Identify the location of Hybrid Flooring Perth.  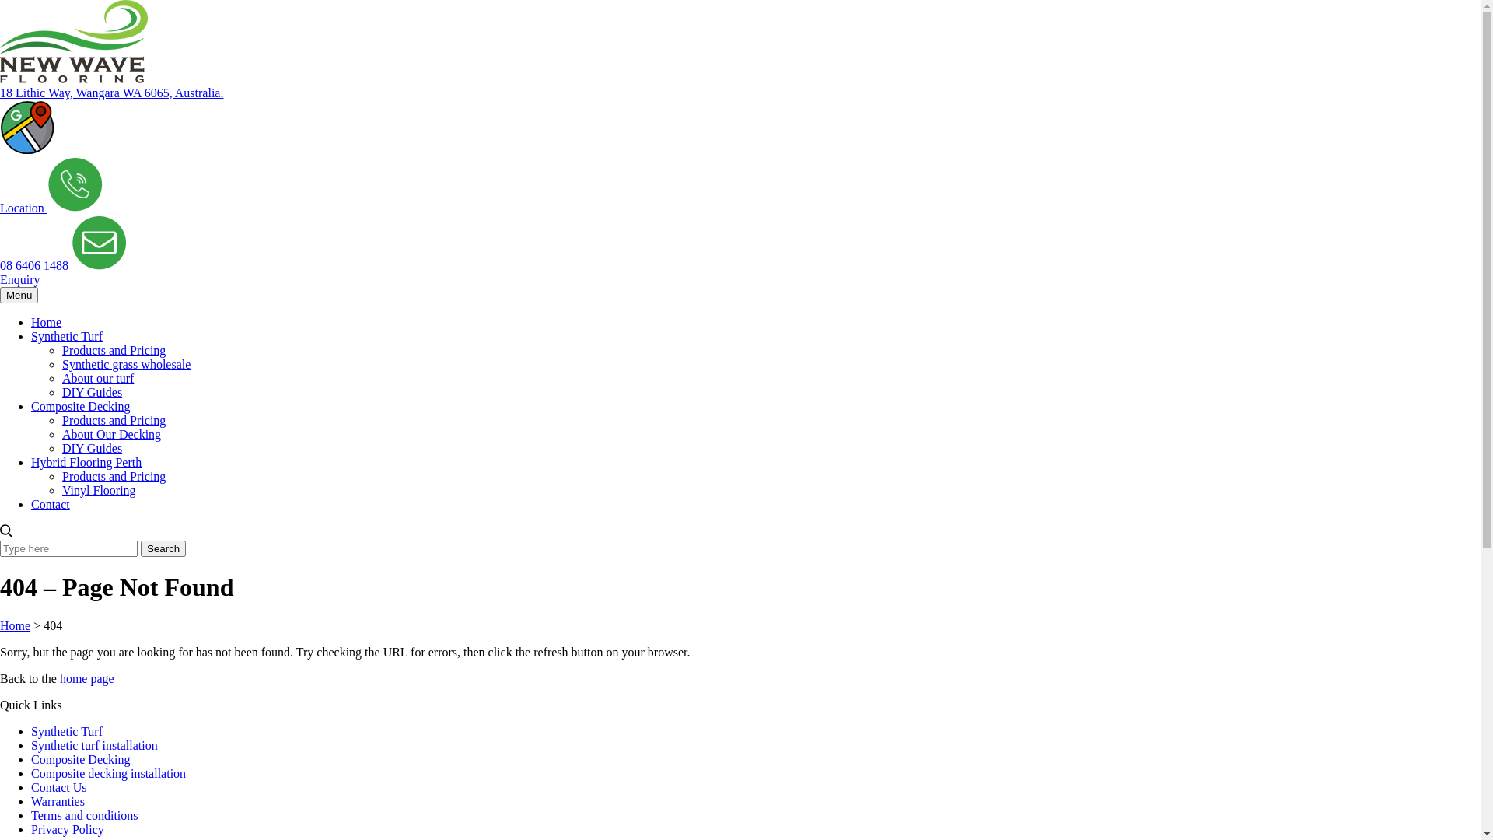
(86, 462).